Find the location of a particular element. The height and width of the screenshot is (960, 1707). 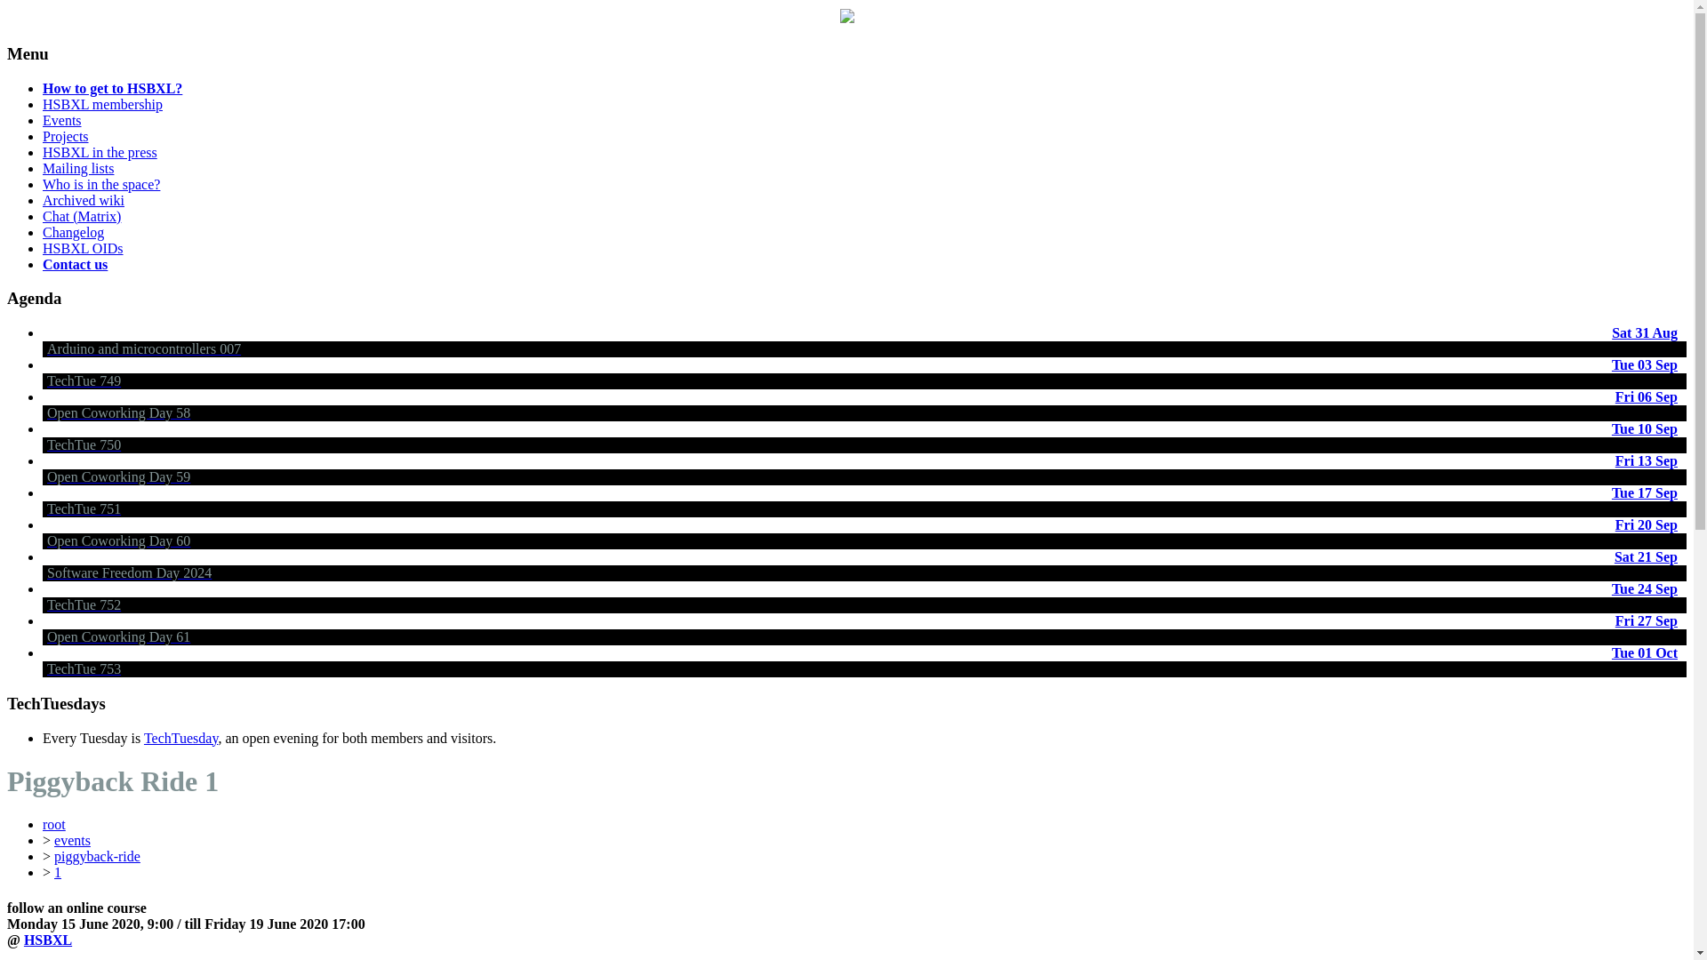

Who is in the space? is located at coordinates (101, 184).